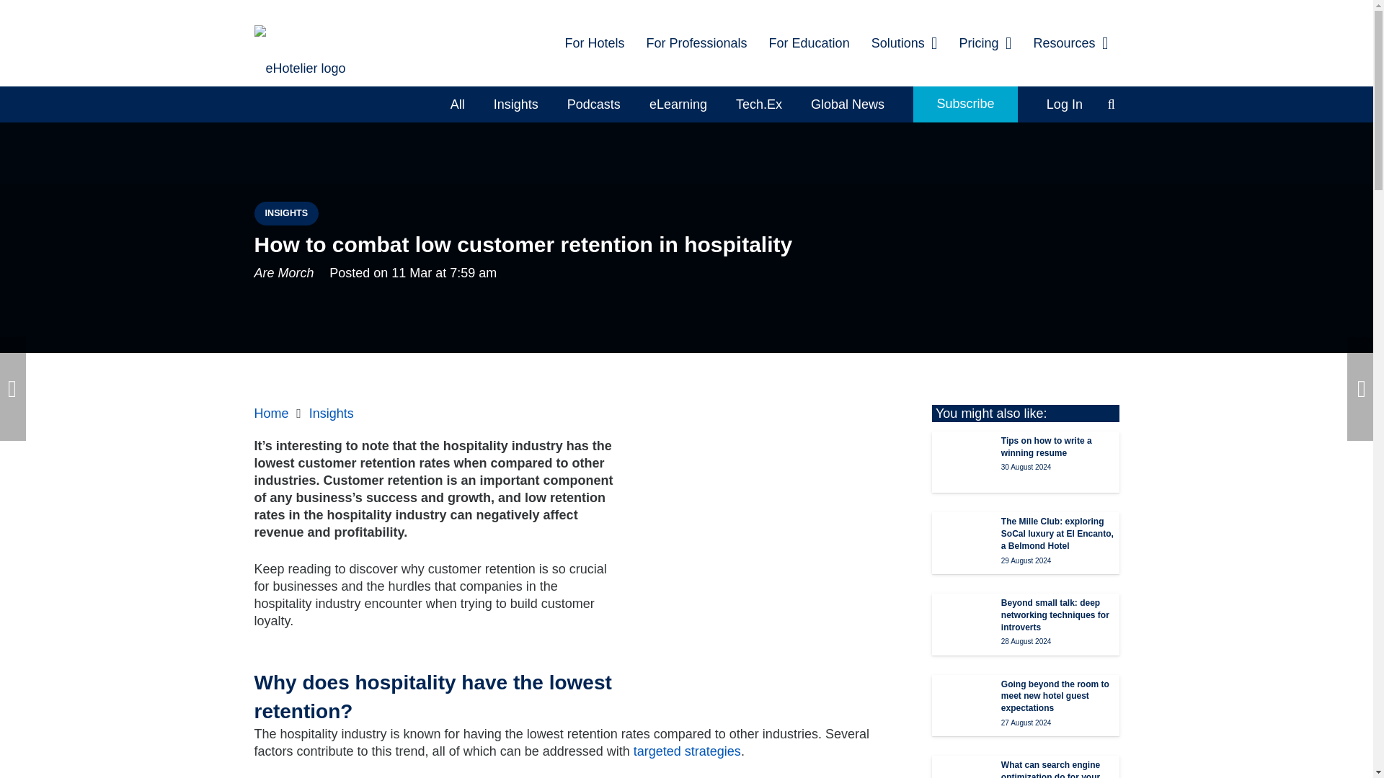 Image resolution: width=1384 pixels, height=778 pixels. Describe the element at coordinates (809, 43) in the screenshot. I see `For Education` at that location.